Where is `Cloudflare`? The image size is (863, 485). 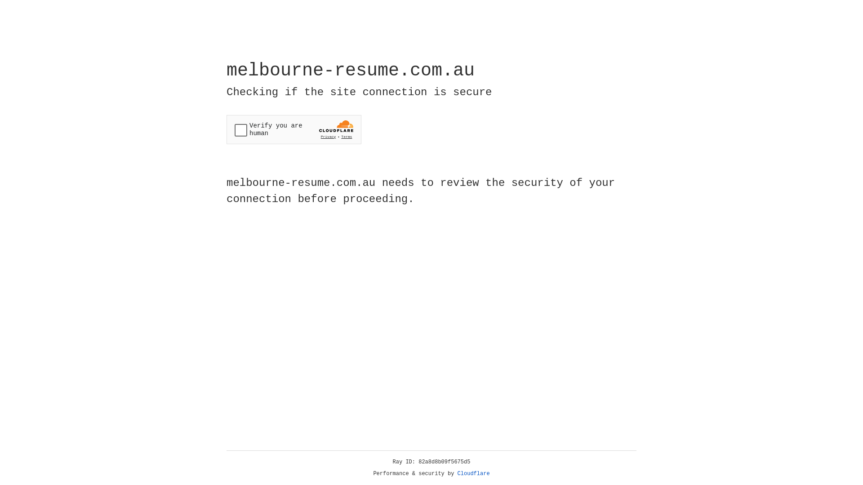
Cloudflare is located at coordinates (474, 474).